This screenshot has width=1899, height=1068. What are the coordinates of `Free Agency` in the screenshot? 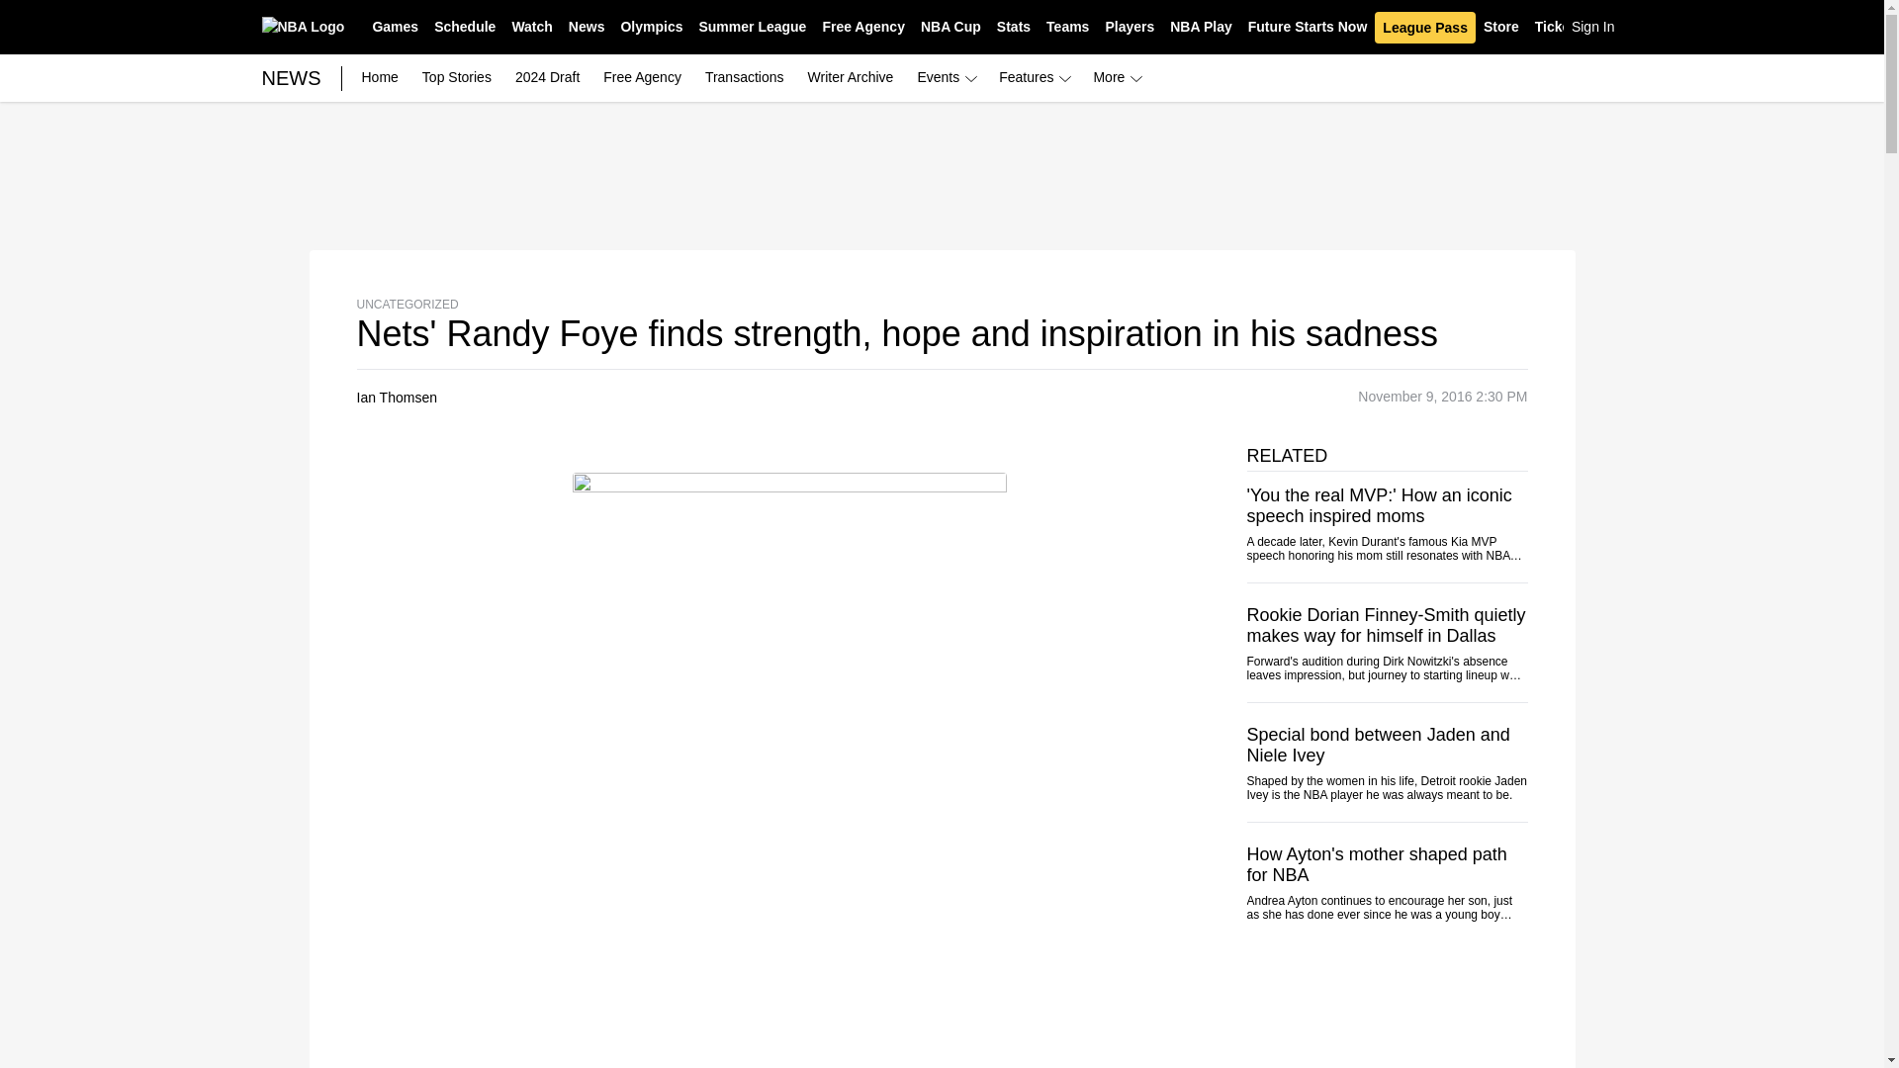 It's located at (863, 28).